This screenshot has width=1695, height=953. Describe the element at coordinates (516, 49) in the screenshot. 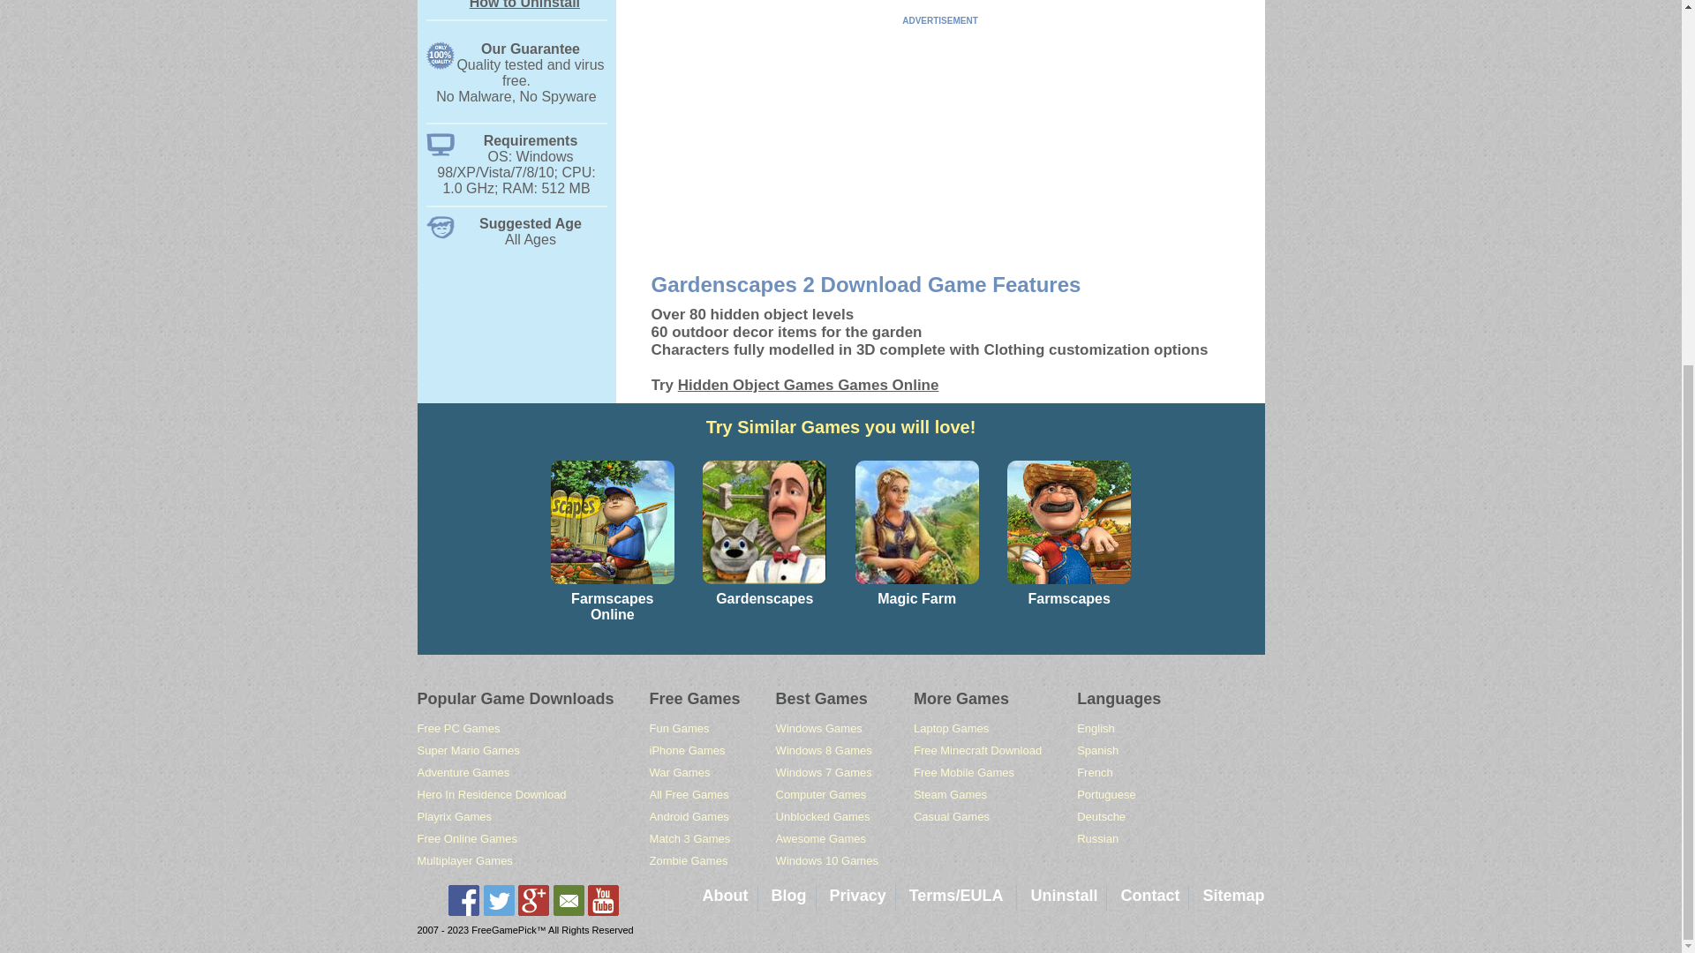

I see `Our Guarantee` at that location.